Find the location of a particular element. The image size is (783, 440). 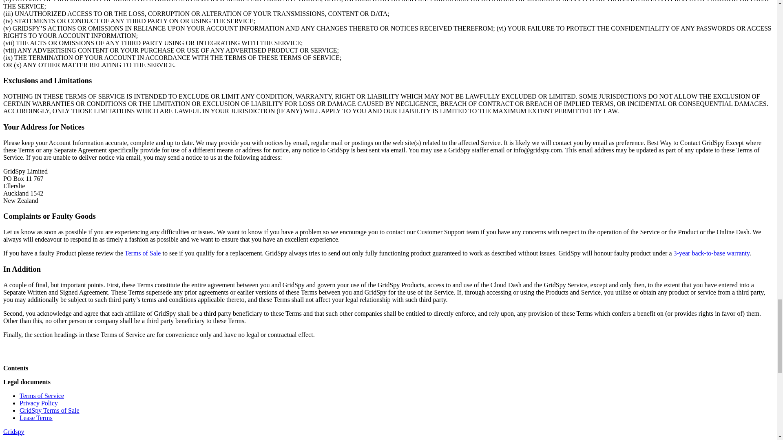

Terms of Sale is located at coordinates (143, 253).